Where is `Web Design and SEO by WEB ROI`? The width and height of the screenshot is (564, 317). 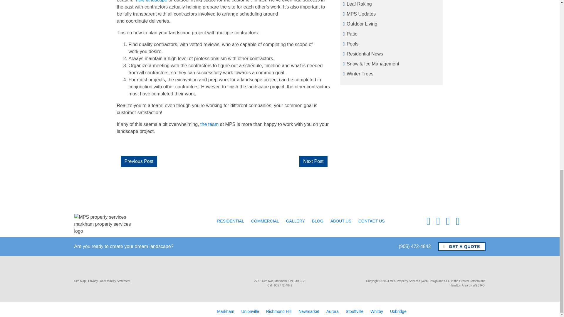
Web Design and SEO by WEB ROI is located at coordinates (453, 283).